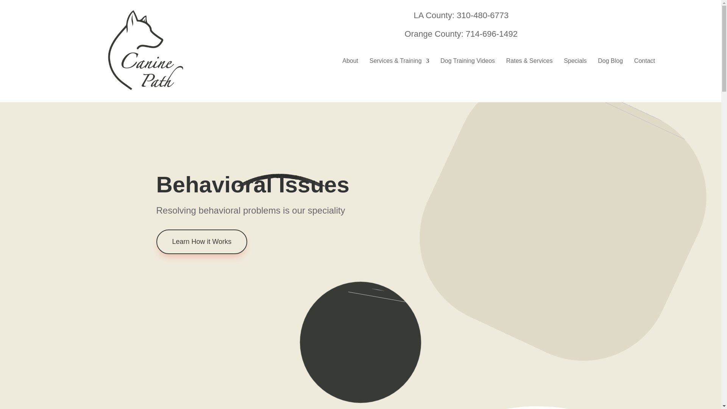 Image resolution: width=727 pixels, height=409 pixels. What do you see at coordinates (610, 62) in the screenshot?
I see `Dog Blog` at bounding box center [610, 62].